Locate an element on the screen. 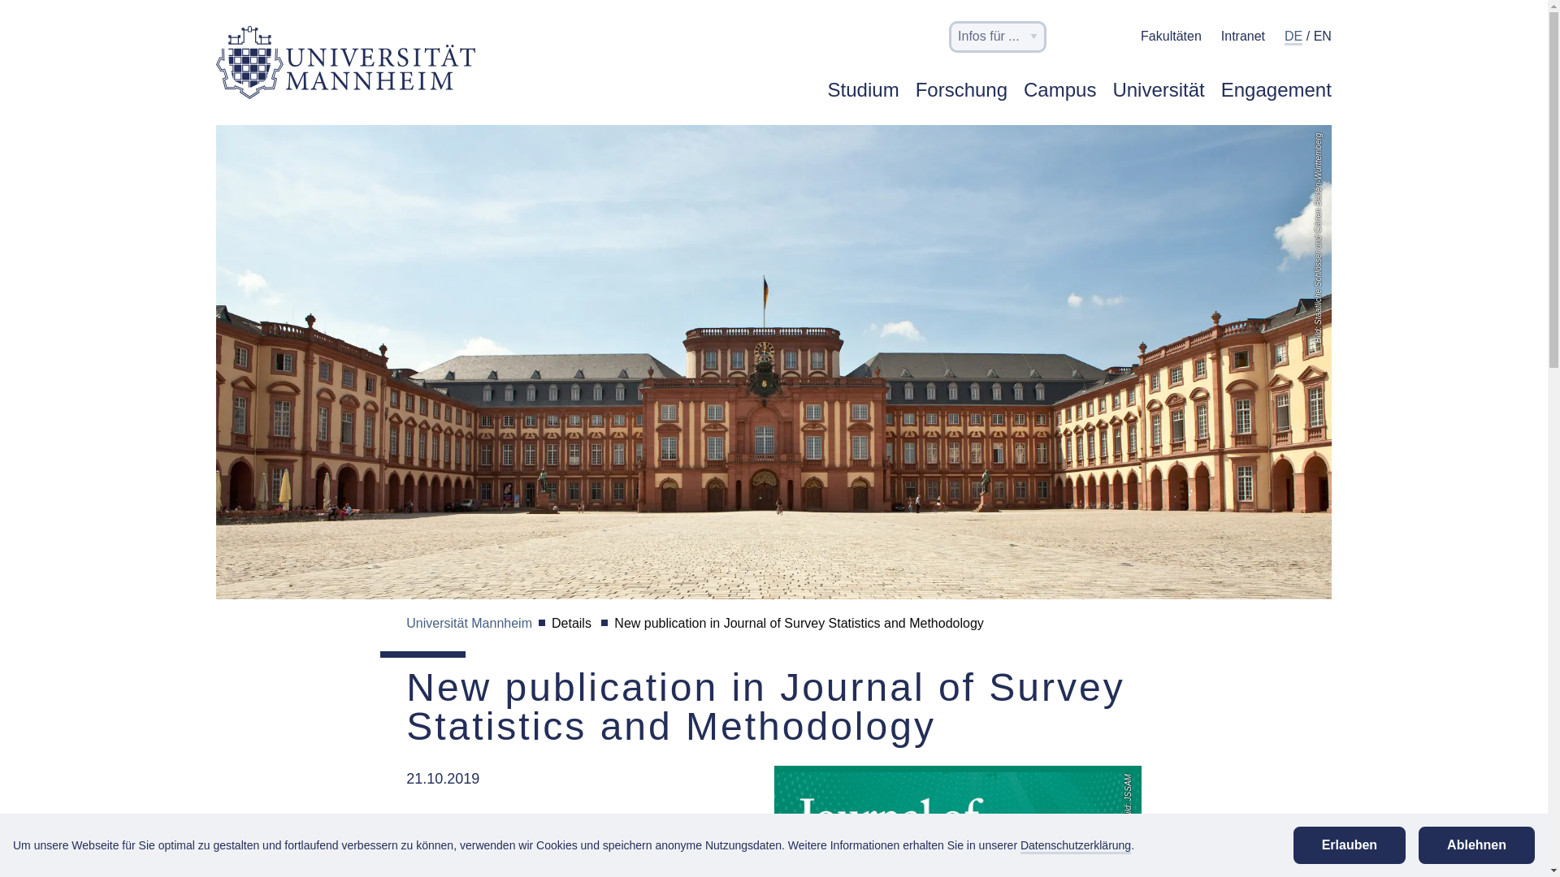  Intranet is located at coordinates (1243, 36).